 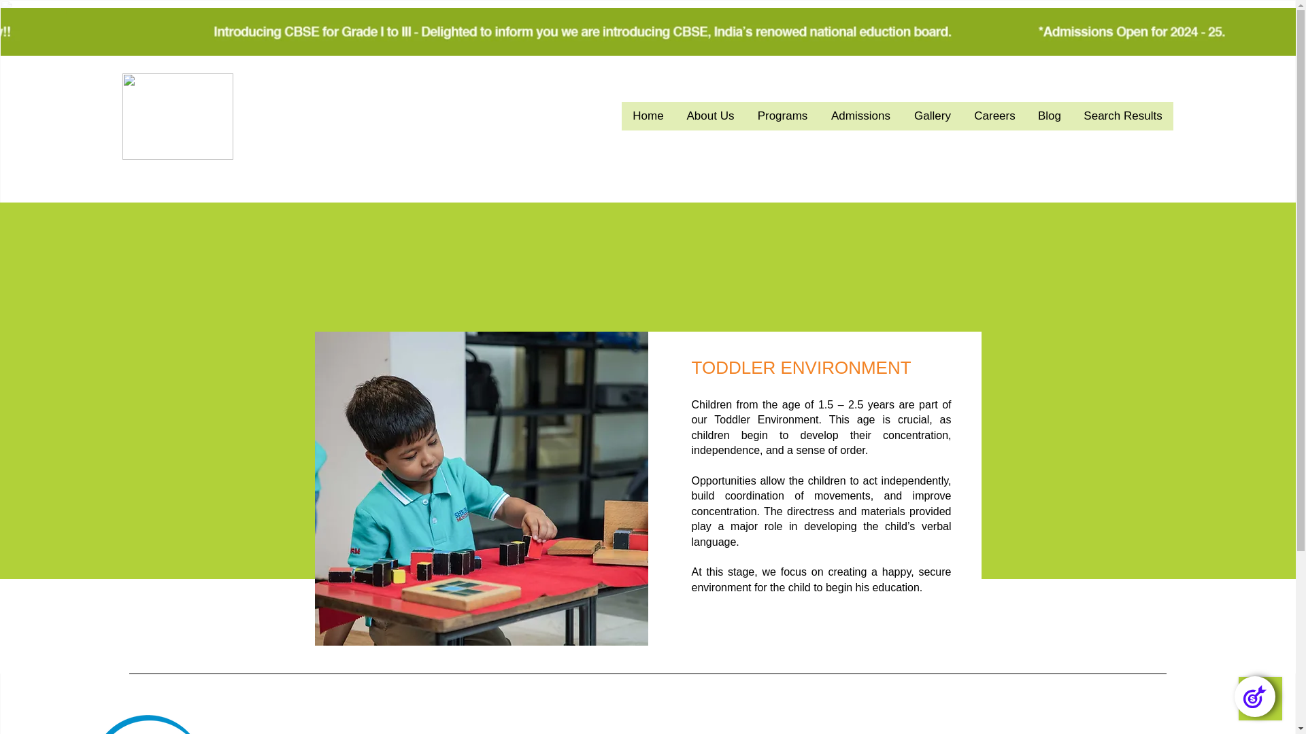 What do you see at coordinates (860, 116) in the screenshot?
I see `Admissions` at bounding box center [860, 116].